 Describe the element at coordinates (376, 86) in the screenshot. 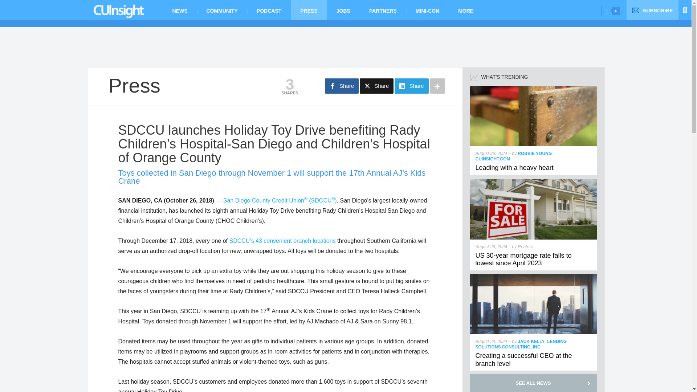

I see `Share` at that location.